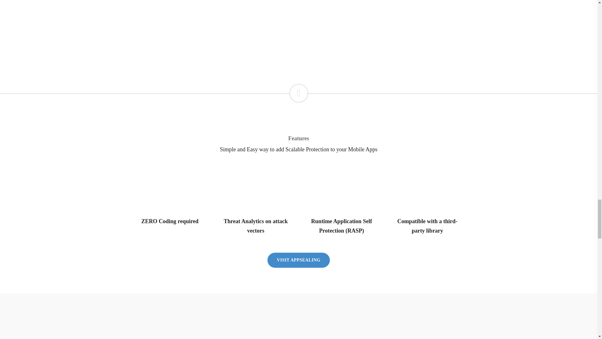 The width and height of the screenshot is (602, 339). I want to click on VISIT APPSEALING, so click(298, 260).